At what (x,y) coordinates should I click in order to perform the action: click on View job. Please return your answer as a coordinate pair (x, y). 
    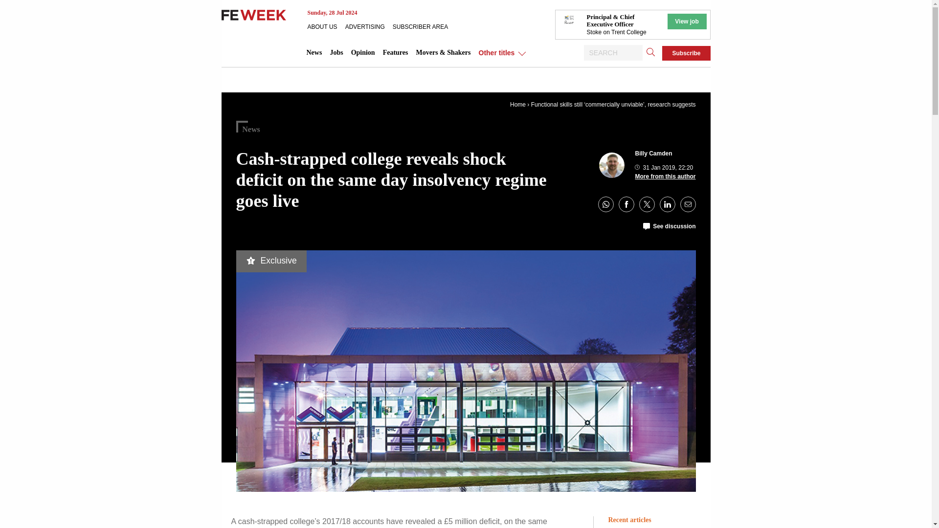
    Looking at the image, I should click on (686, 22).